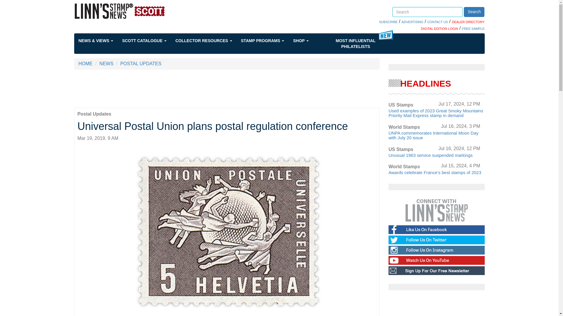 The height and width of the screenshot is (316, 563). What do you see at coordinates (473, 28) in the screenshot?
I see `FREE SAMPLE` at bounding box center [473, 28].